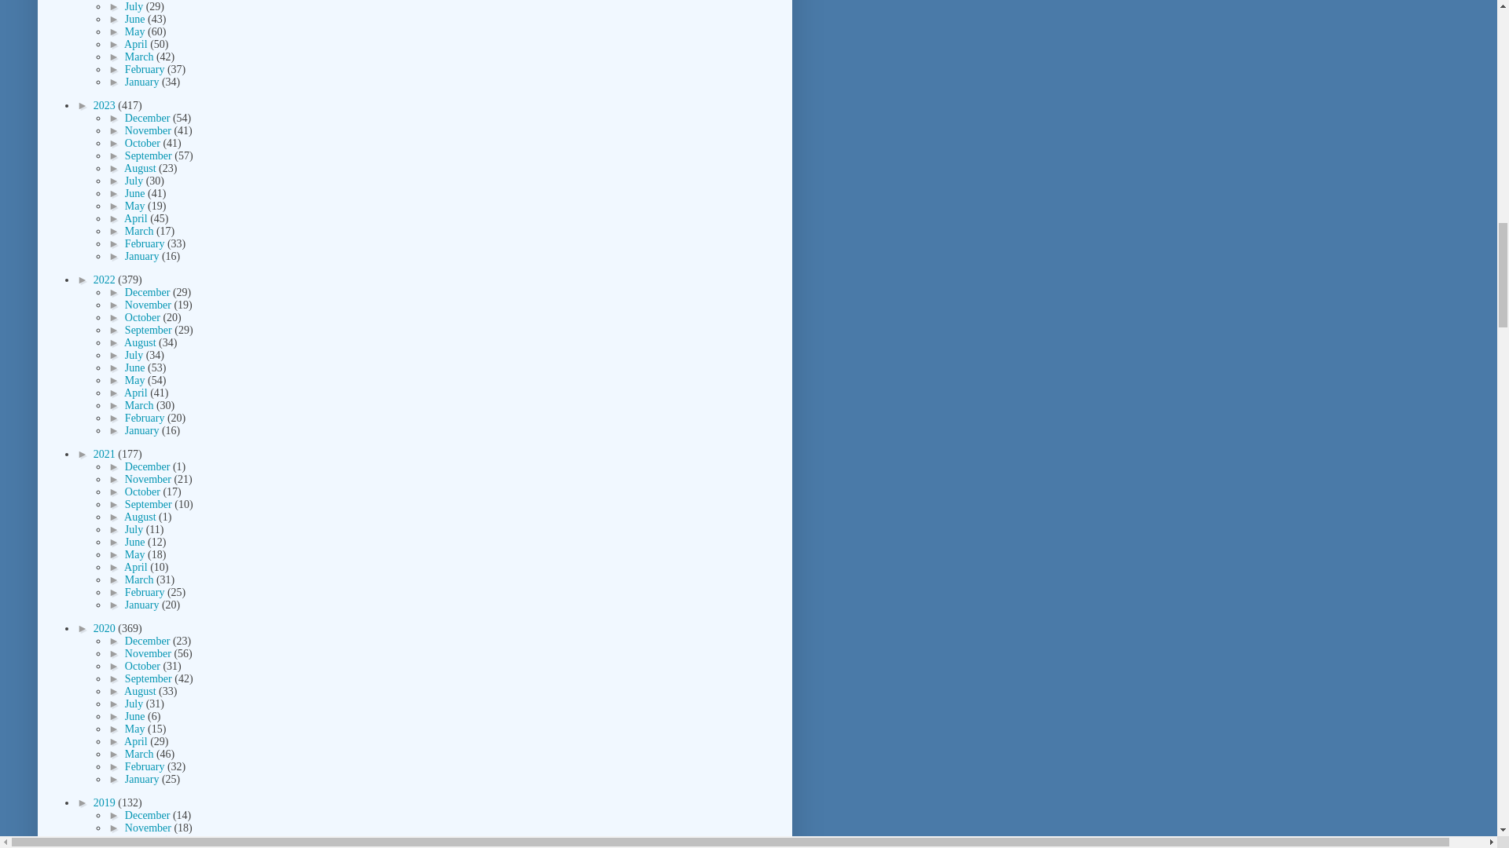 This screenshot has width=1509, height=848. I want to click on January, so click(143, 82).